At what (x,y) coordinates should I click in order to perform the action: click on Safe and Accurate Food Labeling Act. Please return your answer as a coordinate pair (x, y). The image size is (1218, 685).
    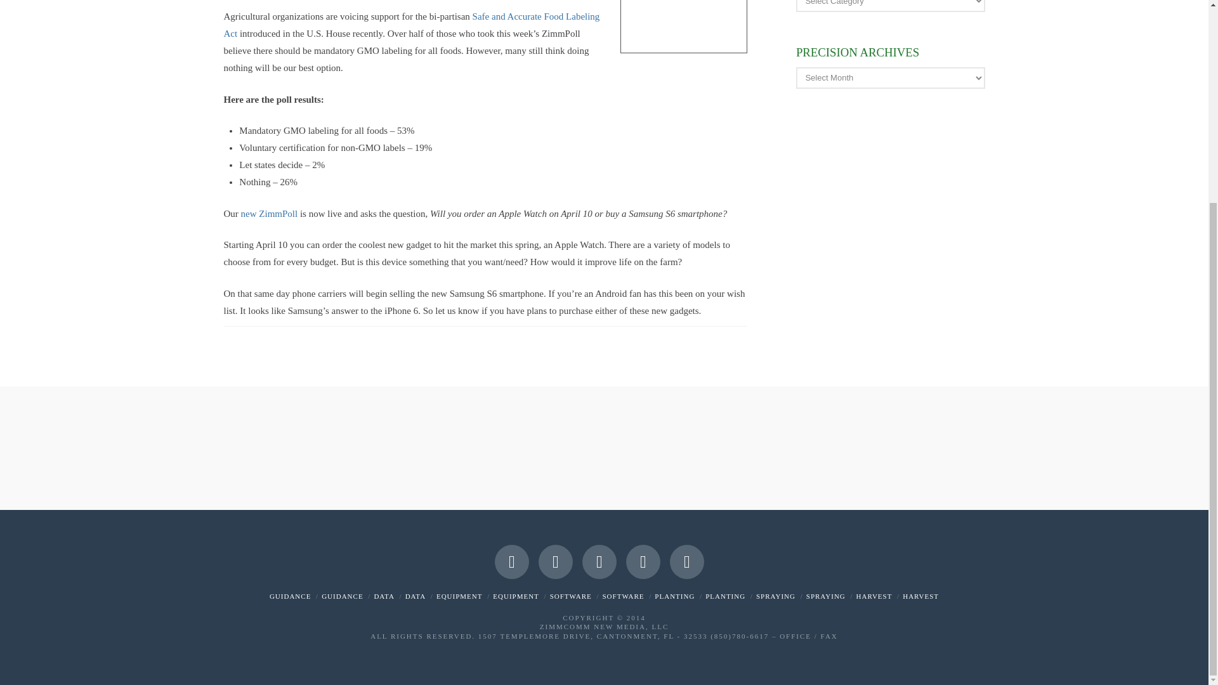
    Looking at the image, I should click on (411, 25).